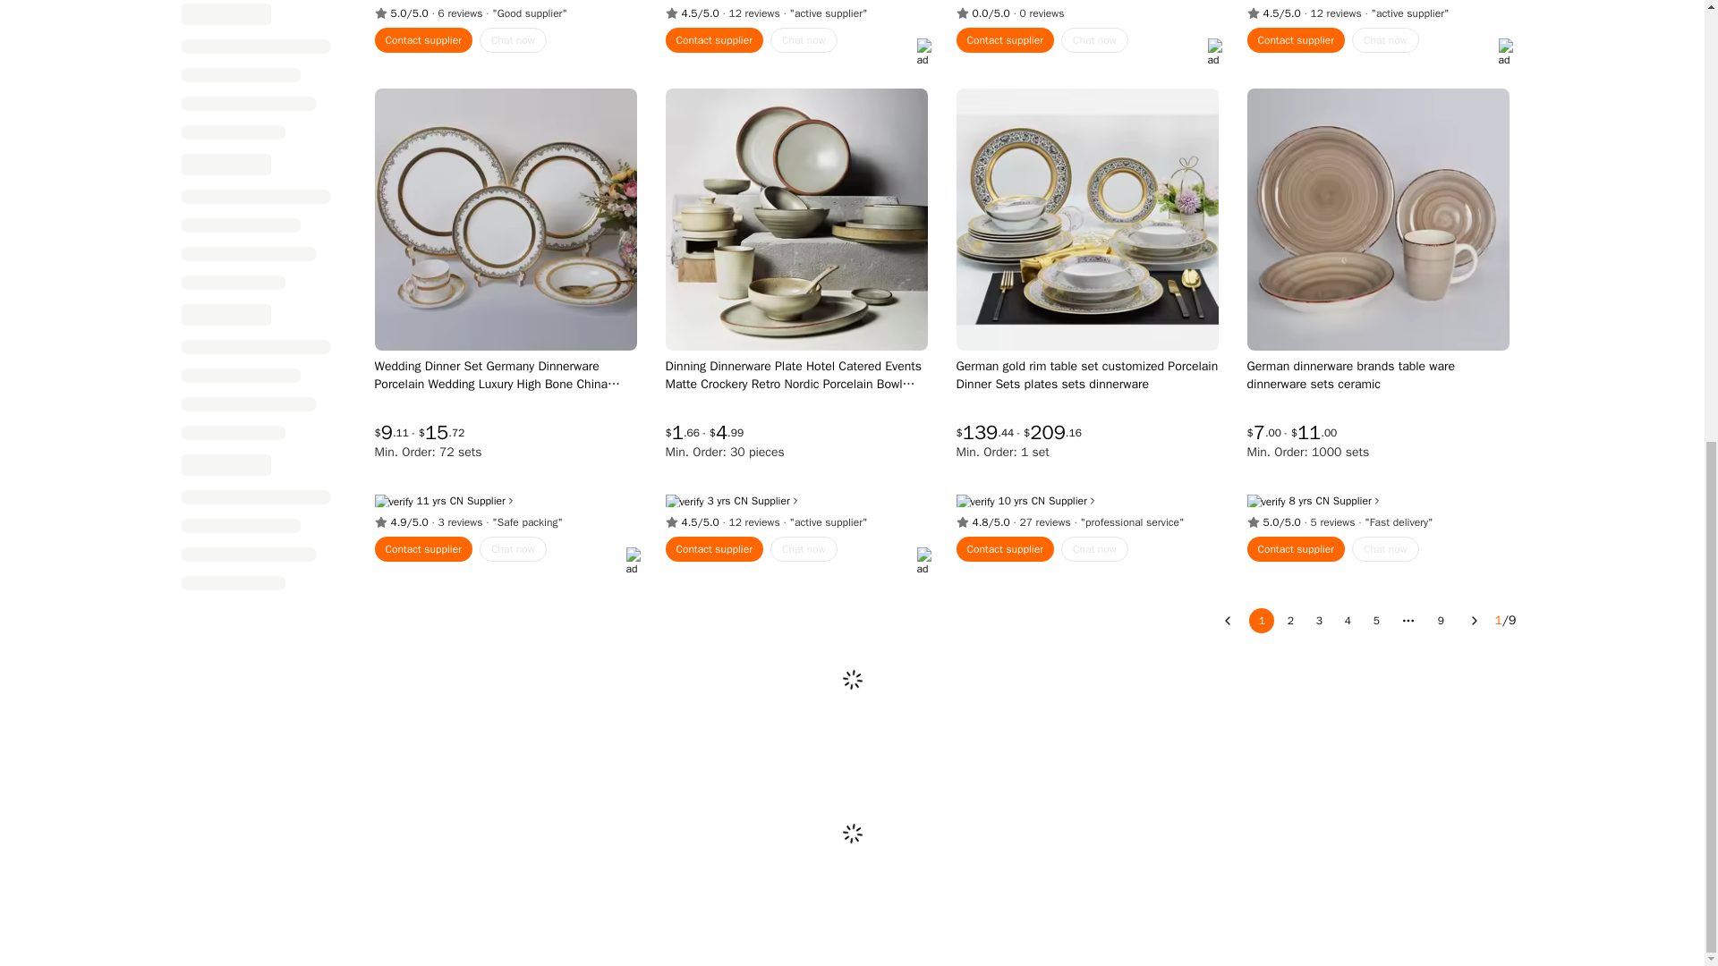  Describe the element at coordinates (456, 501) in the screenshot. I see `Shanxi Jiakun Ceramics Co., Ltd.` at that location.